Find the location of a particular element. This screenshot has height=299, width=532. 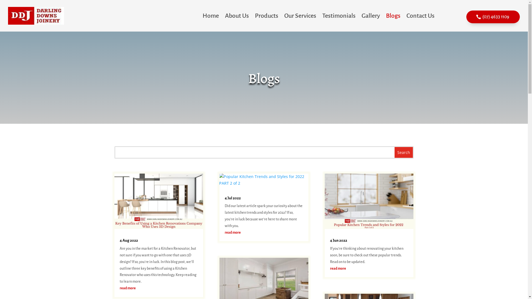

Search is located at coordinates (404, 152).